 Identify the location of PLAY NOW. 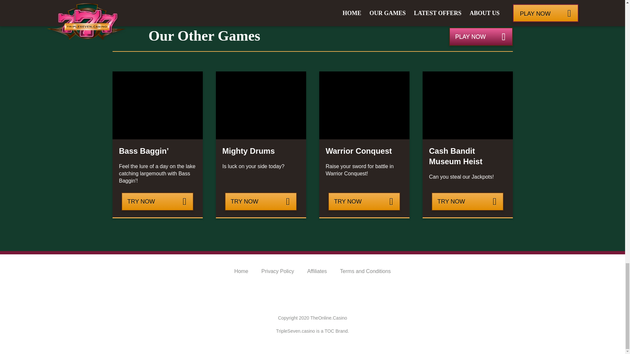
(481, 37).